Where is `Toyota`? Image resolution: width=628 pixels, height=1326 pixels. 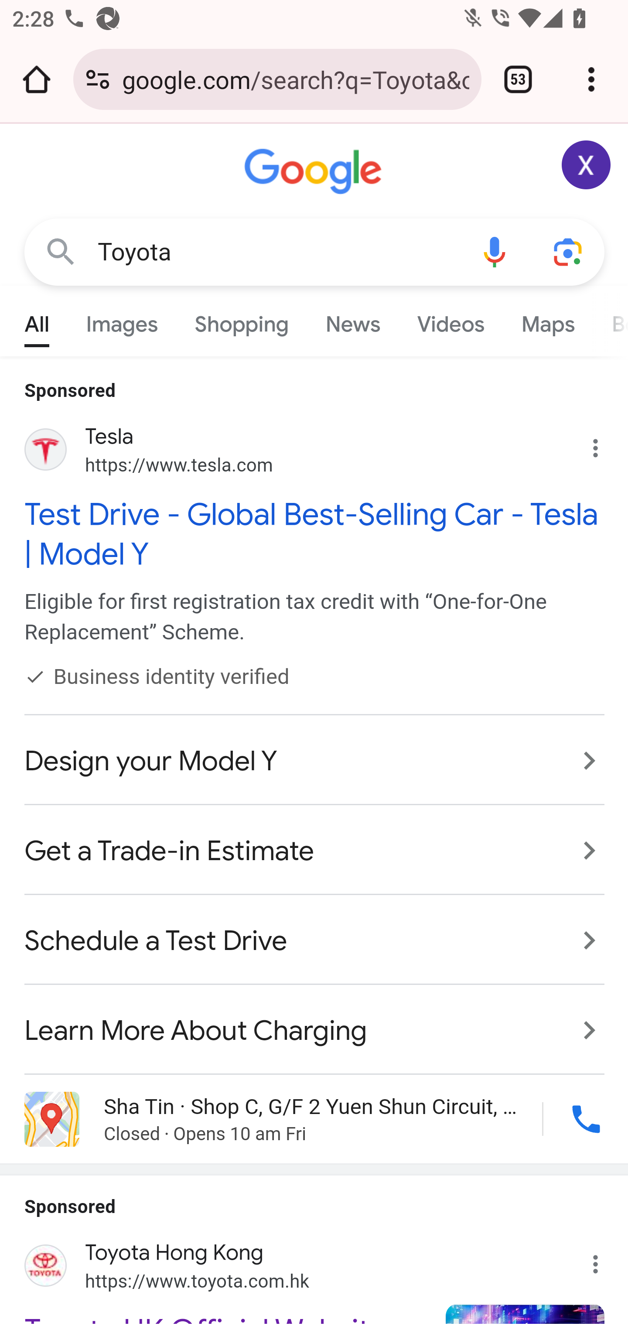 Toyota is located at coordinates (277, 252).